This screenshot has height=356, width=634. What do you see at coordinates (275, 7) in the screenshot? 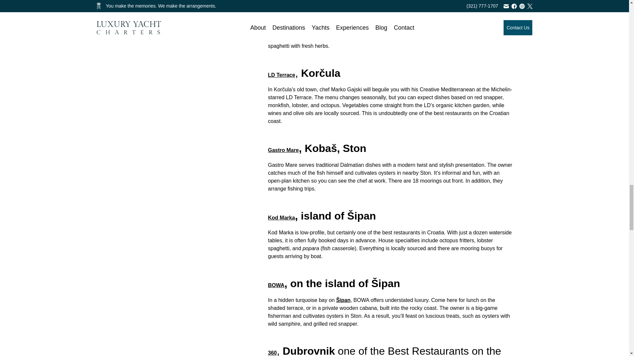
I see `Triton` at bounding box center [275, 7].